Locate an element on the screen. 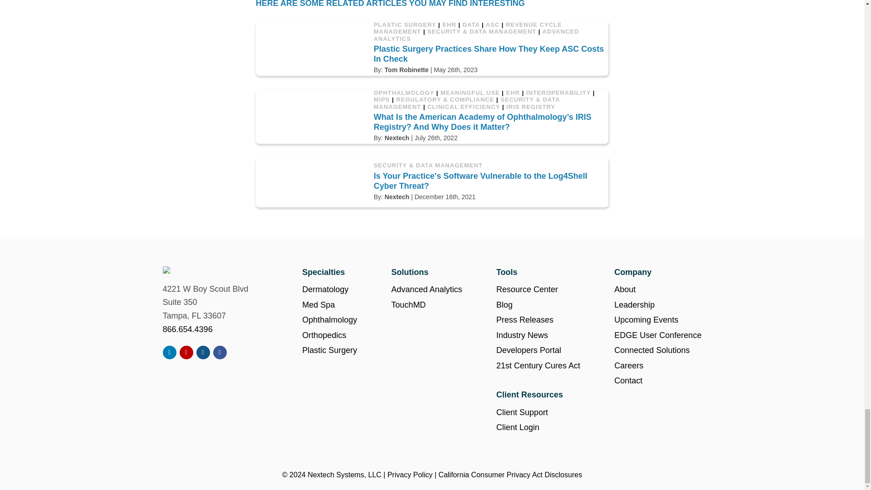 The height and width of the screenshot is (490, 871). Instagram is located at coordinates (203, 352).